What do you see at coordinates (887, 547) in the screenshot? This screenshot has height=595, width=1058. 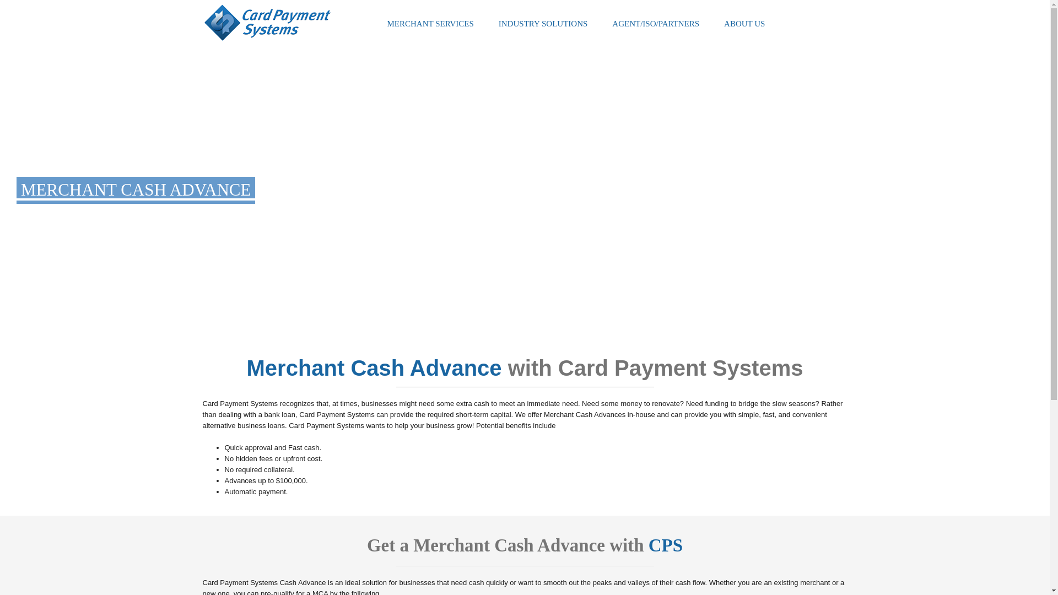 I see `Linkedin` at bounding box center [887, 547].